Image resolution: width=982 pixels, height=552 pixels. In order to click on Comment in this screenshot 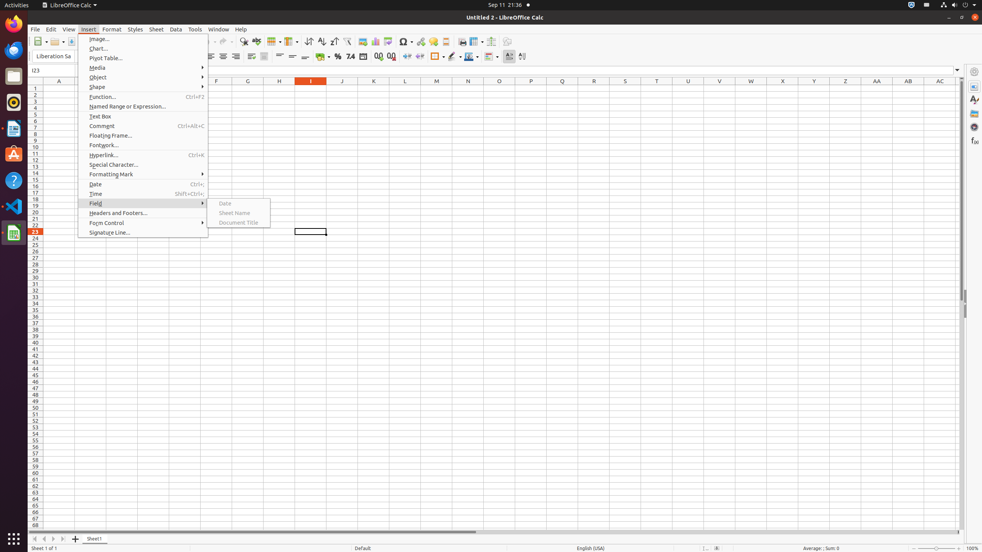, I will do `click(143, 126)`.